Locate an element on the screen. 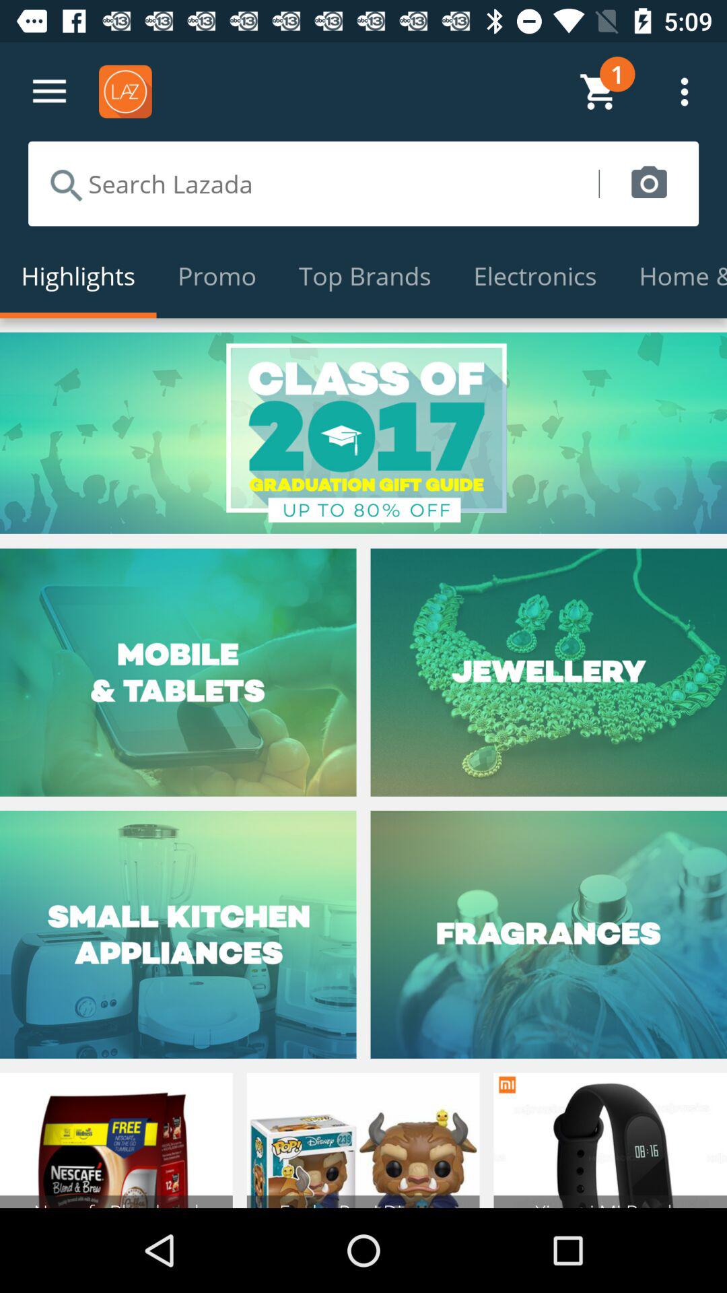  more options is located at coordinates (50, 92).